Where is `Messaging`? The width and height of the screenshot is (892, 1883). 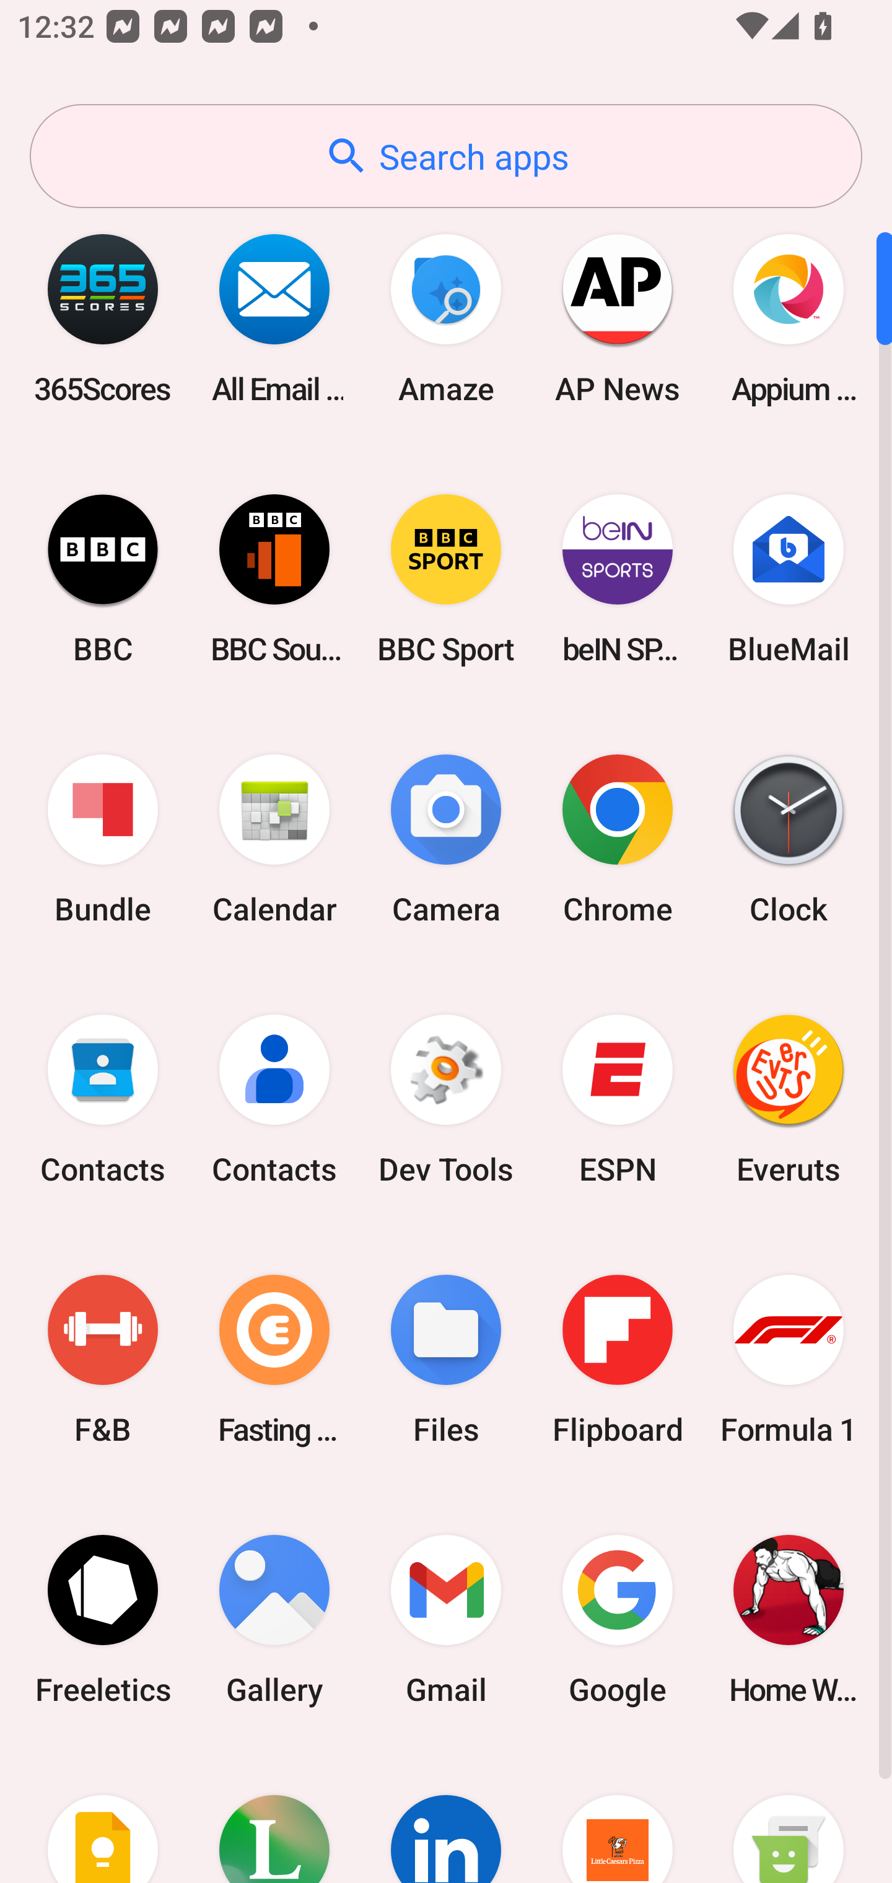
Messaging is located at coordinates (789, 1816).